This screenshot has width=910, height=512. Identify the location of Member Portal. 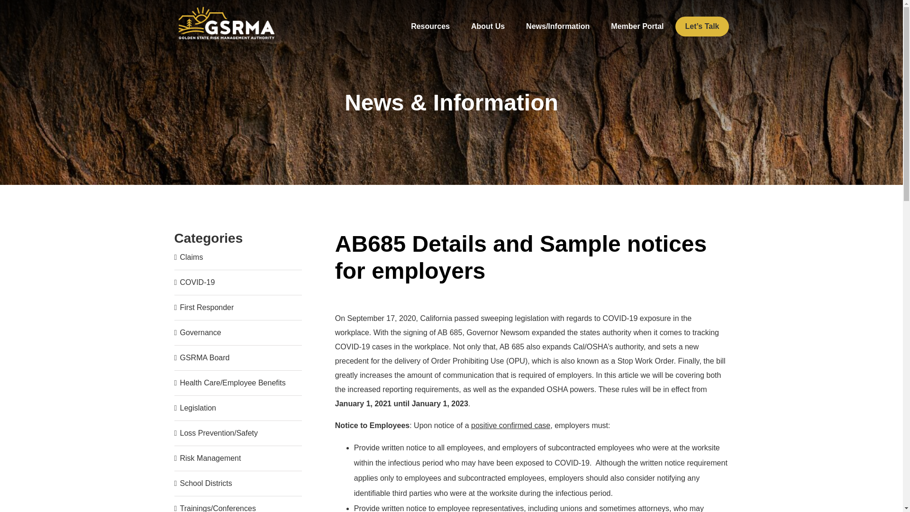
(637, 26).